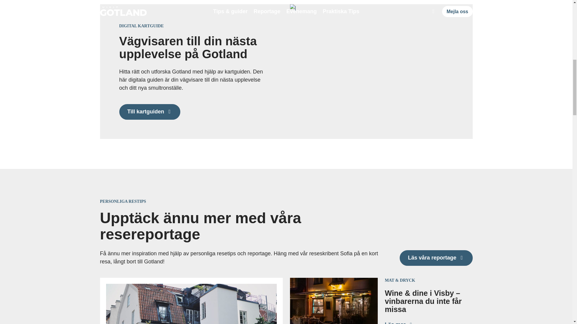 The image size is (577, 324). I want to click on Till kartguiden, so click(149, 112).